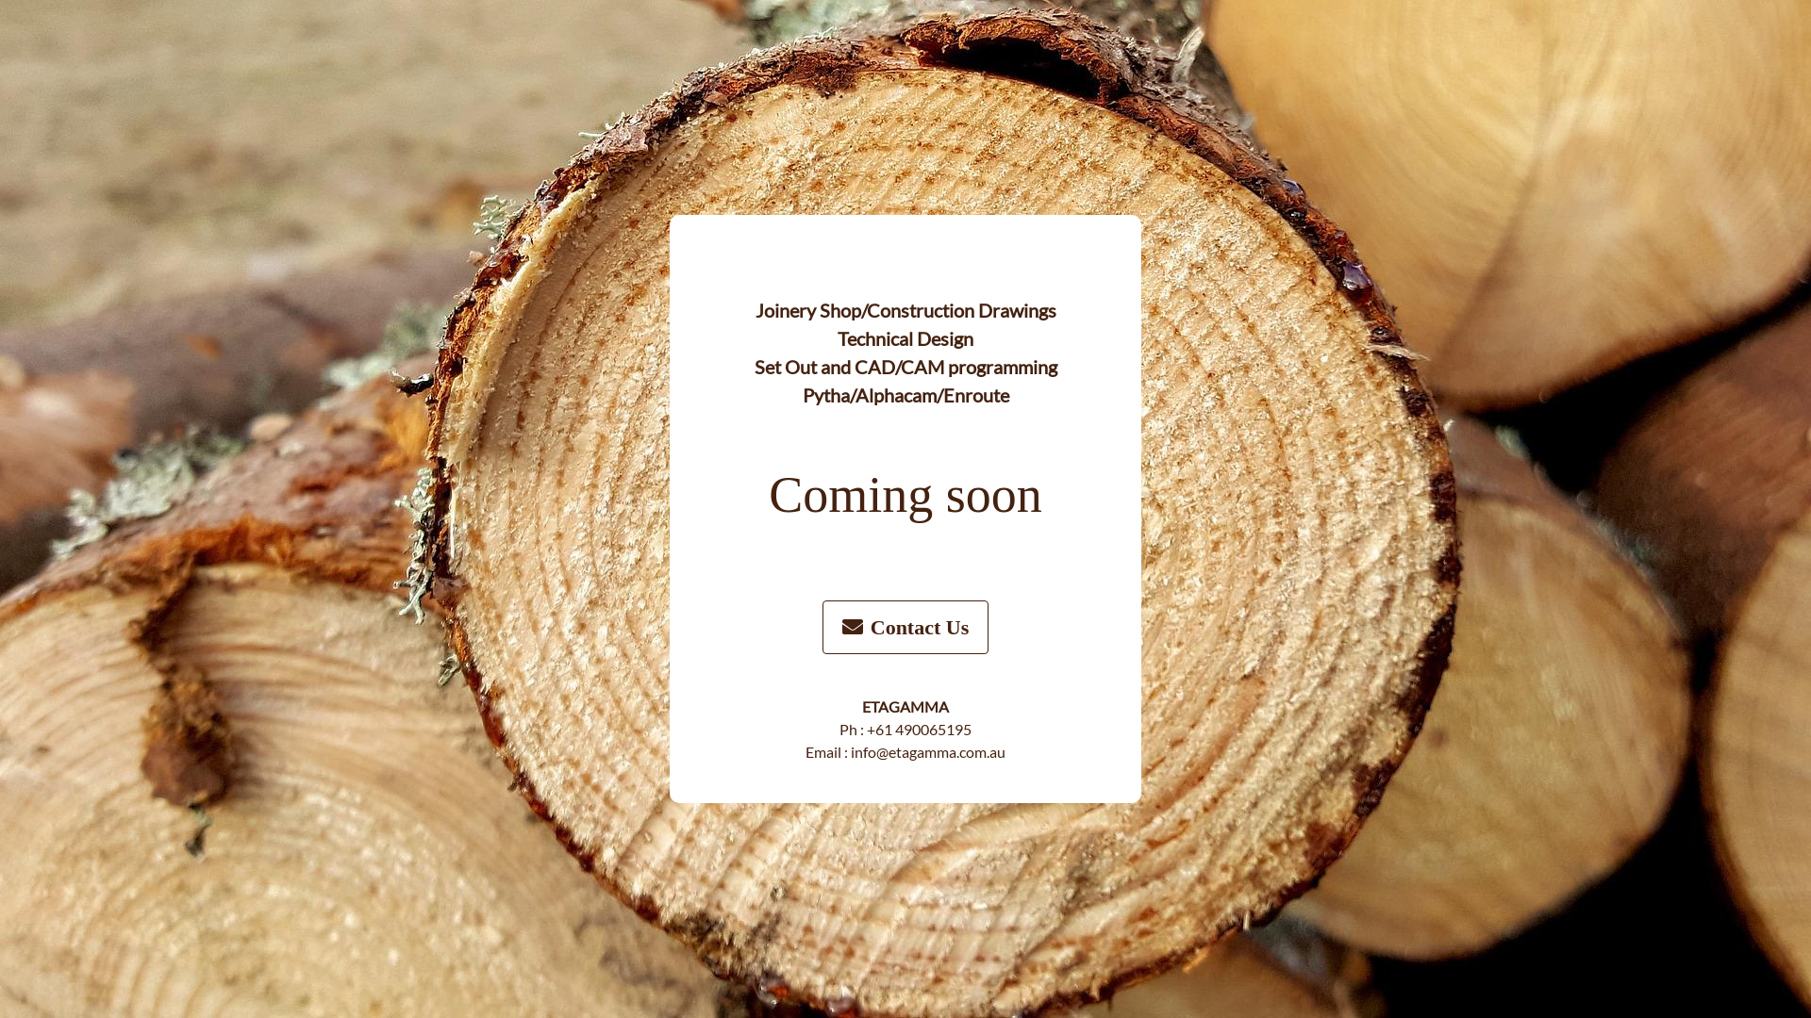  What do you see at coordinates (928, 752) in the screenshot?
I see `info@etagamma.com.au` at bounding box center [928, 752].